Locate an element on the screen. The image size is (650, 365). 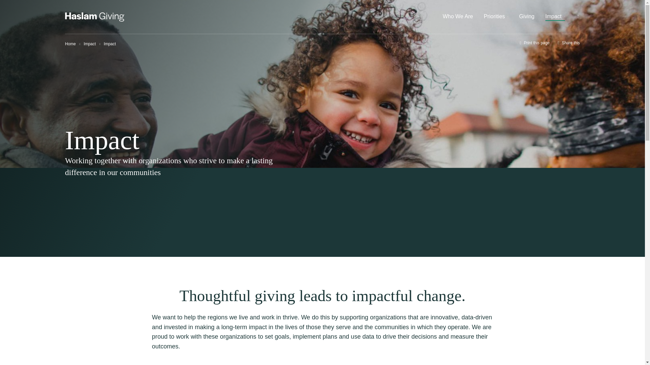
search website is located at coordinates (578, 17).